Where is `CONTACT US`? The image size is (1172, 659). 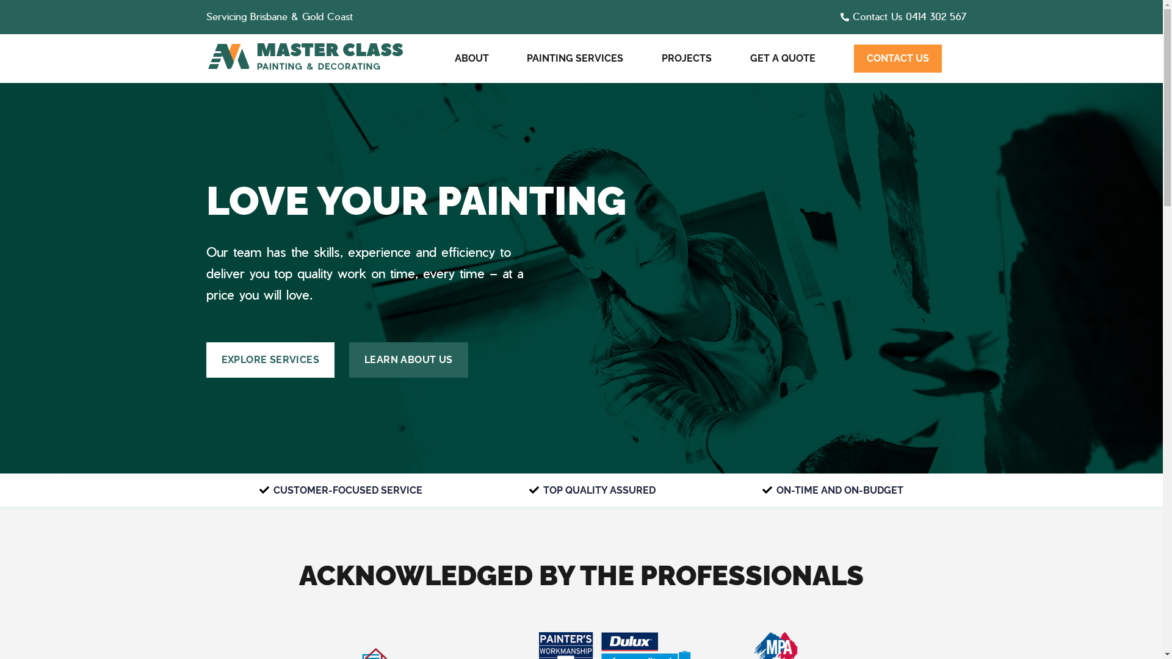 CONTACT US is located at coordinates (898, 59).